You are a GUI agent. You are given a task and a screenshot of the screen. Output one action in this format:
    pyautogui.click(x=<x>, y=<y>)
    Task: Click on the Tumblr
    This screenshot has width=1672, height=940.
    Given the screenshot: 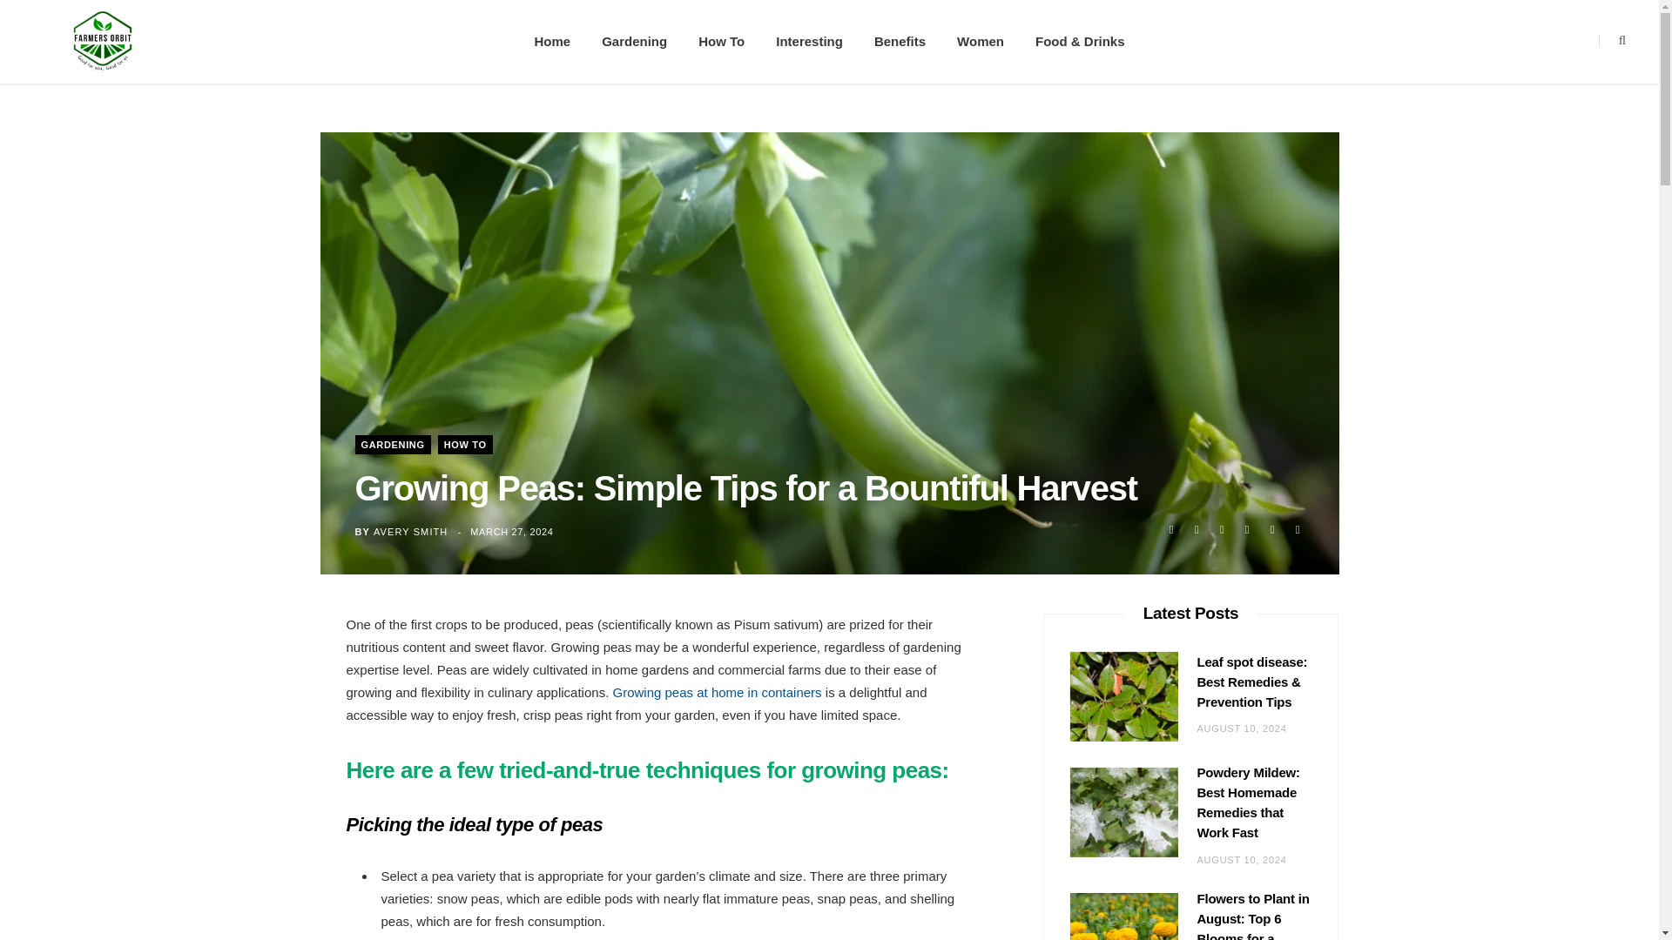 What is the action you would take?
    pyautogui.click(x=1298, y=529)
    